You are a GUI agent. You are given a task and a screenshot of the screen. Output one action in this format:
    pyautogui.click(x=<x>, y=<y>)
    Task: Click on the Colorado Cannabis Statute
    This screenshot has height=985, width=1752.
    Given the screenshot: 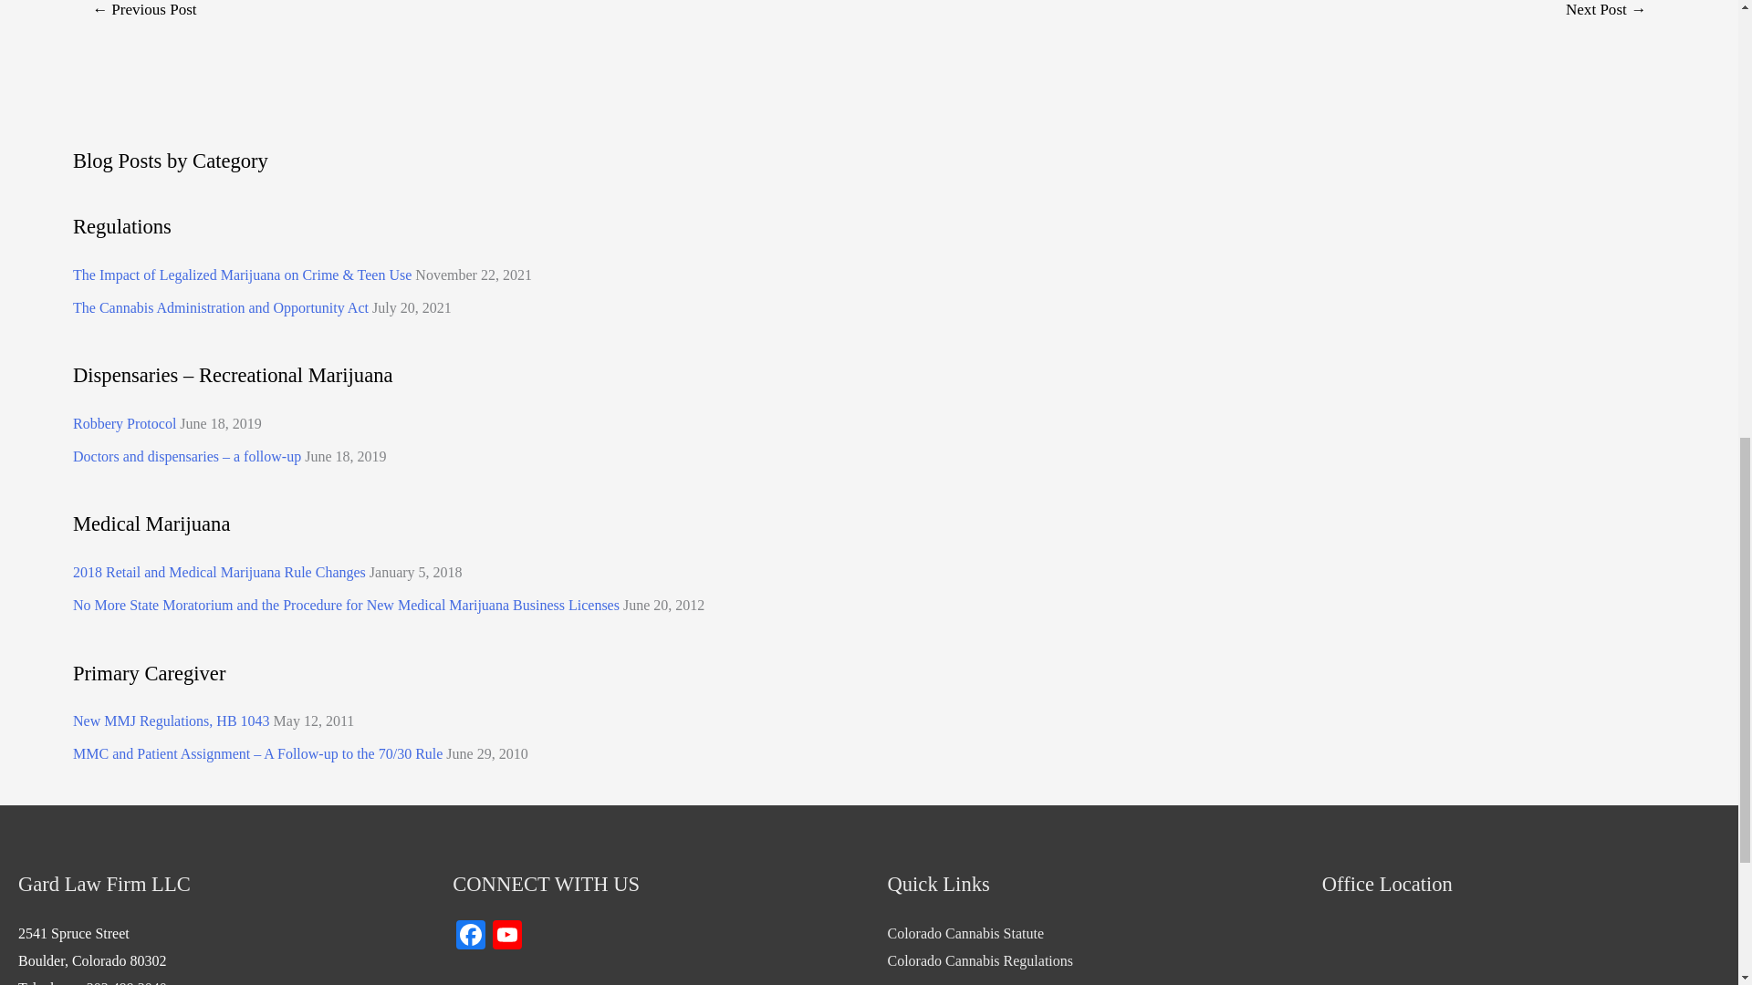 What is the action you would take?
    pyautogui.click(x=965, y=934)
    